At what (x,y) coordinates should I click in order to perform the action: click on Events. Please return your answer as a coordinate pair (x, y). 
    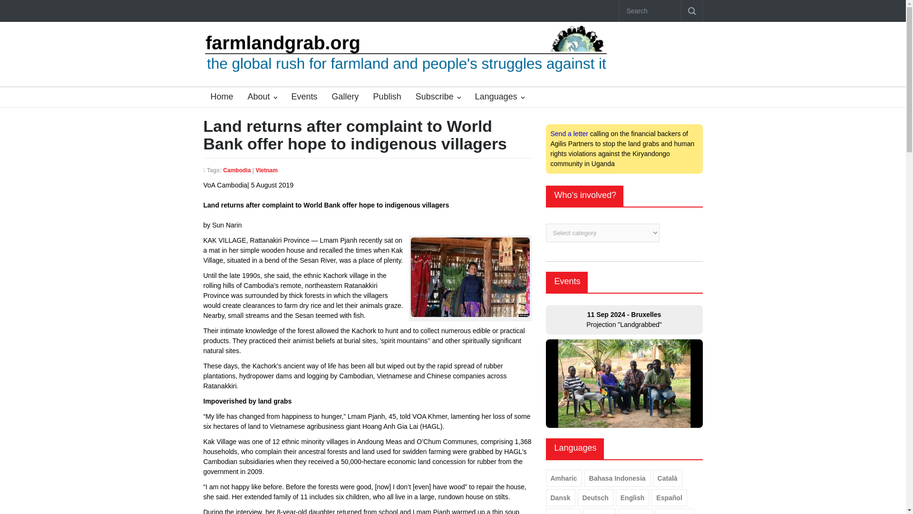
    Looking at the image, I should click on (567, 281).